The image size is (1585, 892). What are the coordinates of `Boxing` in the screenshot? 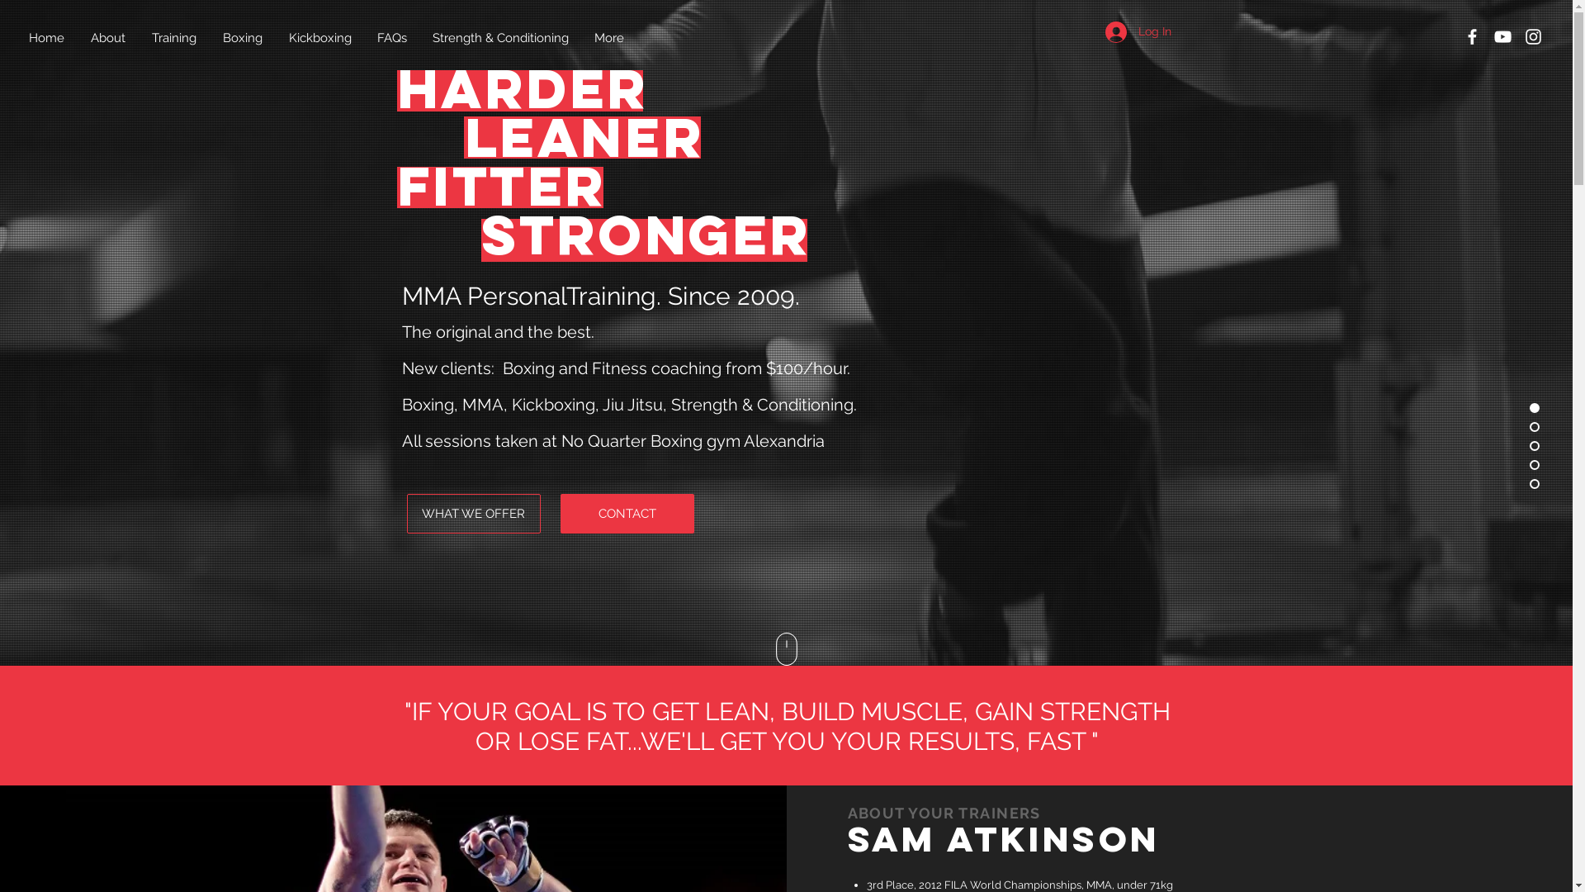 It's located at (244, 38).